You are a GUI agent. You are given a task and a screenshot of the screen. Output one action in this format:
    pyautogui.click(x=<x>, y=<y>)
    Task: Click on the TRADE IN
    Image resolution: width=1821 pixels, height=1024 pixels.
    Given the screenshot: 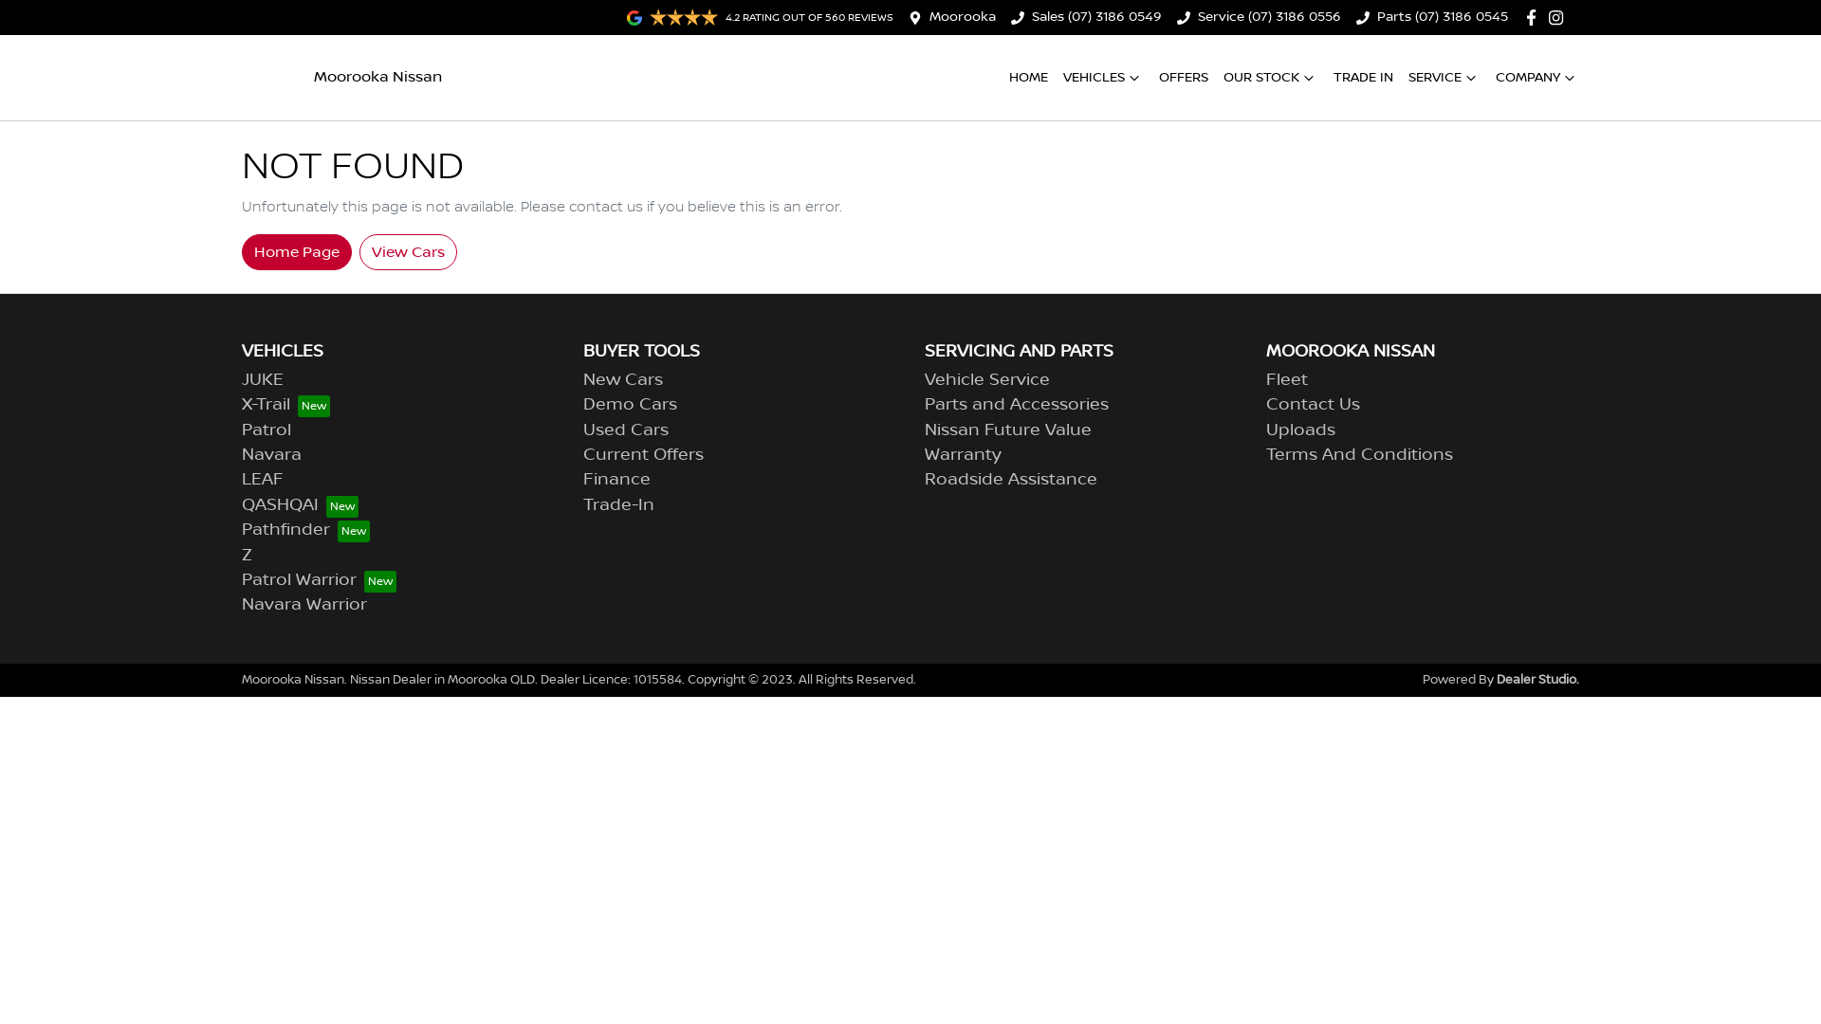 What is the action you would take?
    pyautogui.click(x=1364, y=78)
    